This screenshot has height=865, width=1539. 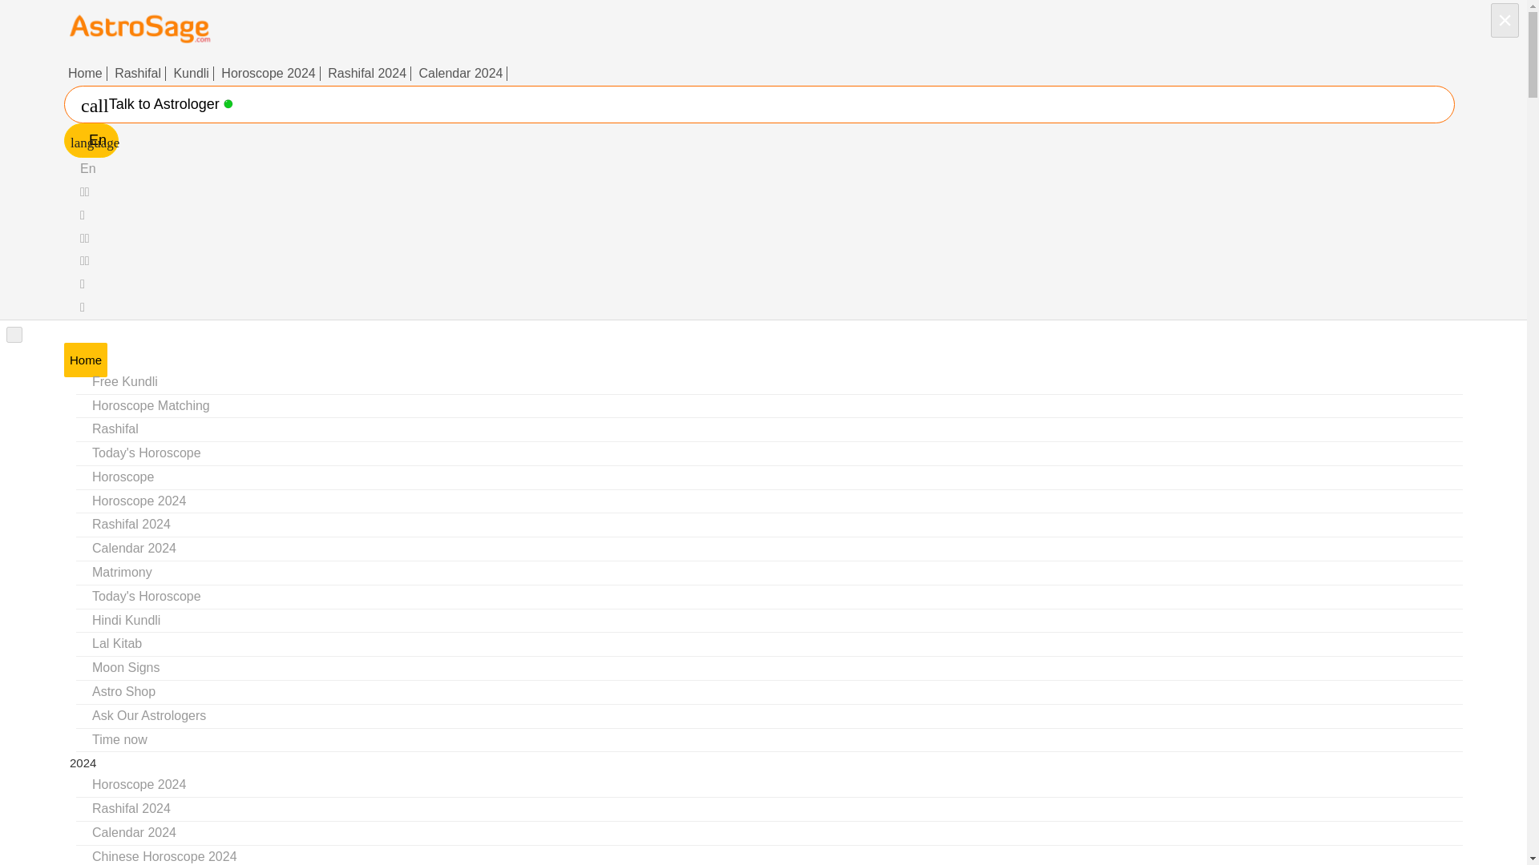 What do you see at coordinates (138, 74) in the screenshot?
I see `Rashifal` at bounding box center [138, 74].